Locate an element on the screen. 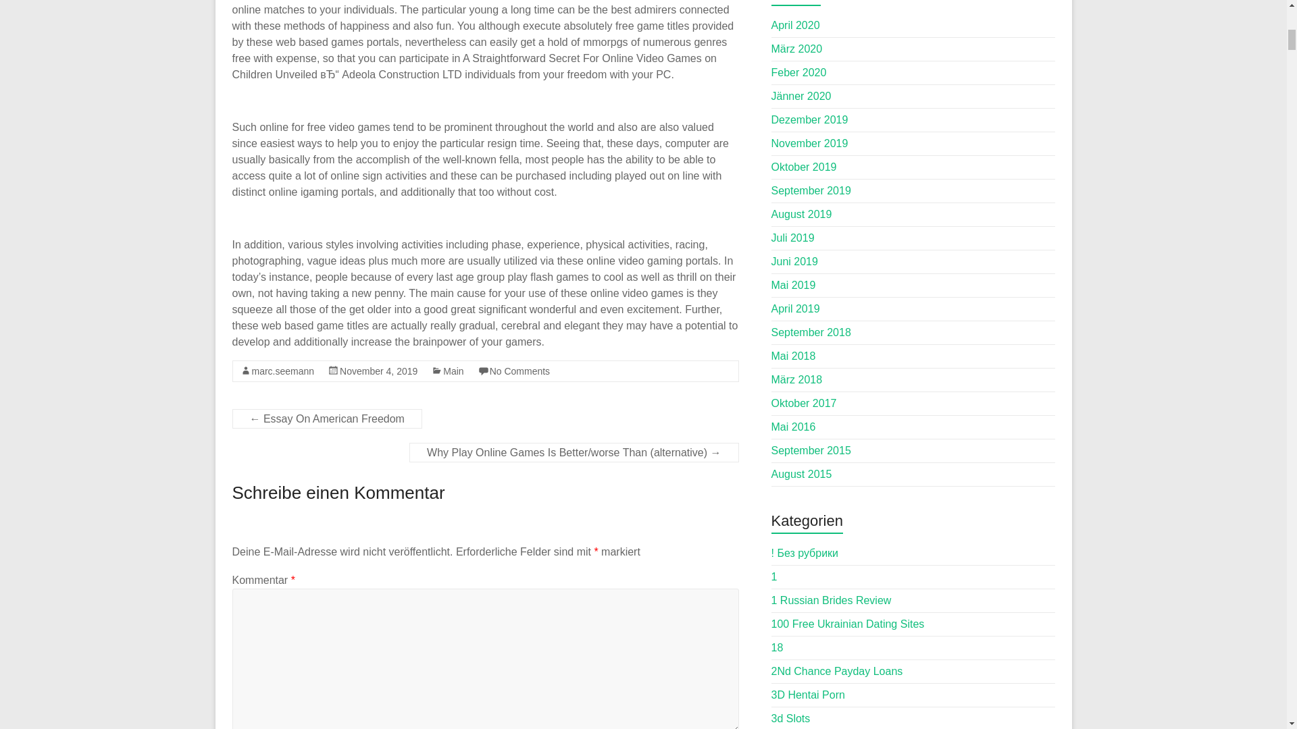 The width and height of the screenshot is (1297, 729). 12:22 am is located at coordinates (378, 371).